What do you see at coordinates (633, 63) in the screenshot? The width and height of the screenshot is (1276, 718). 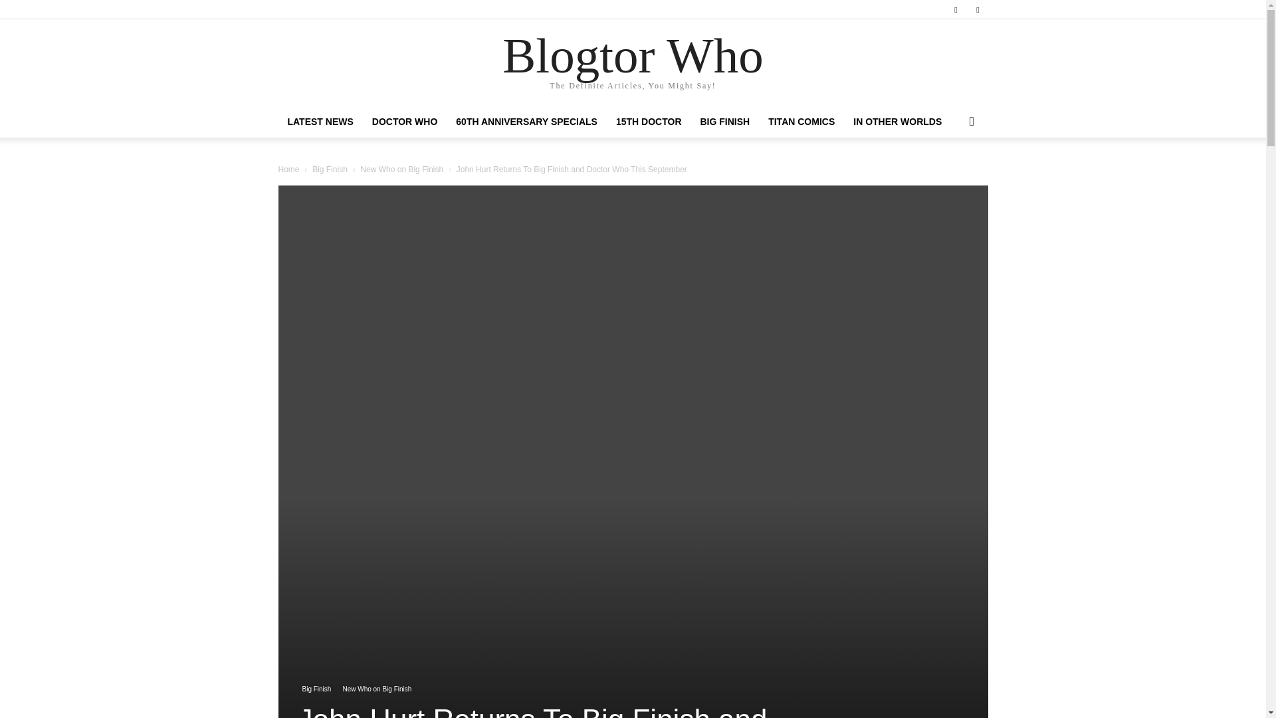 I see `Blogtor Who The Definite Articles, You Might Say!` at bounding box center [633, 63].